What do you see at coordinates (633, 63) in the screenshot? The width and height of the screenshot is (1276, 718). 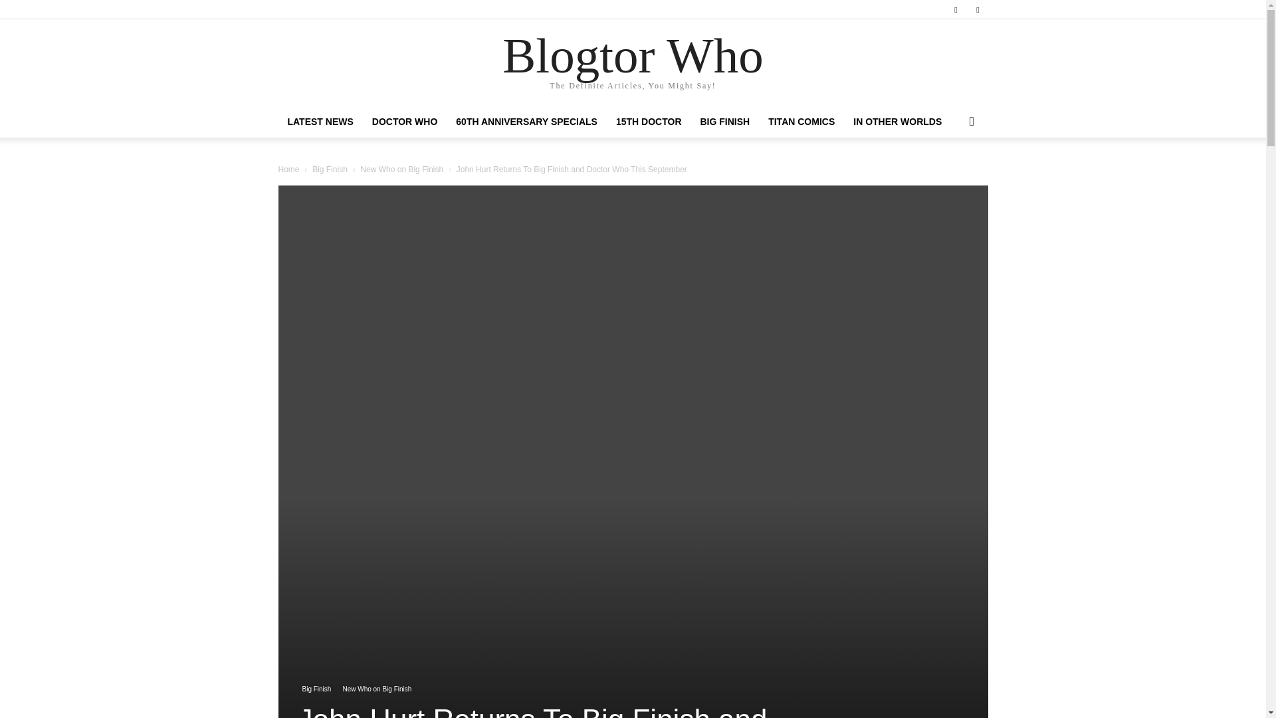 I see `Blogtor Who The Definite Articles, You Might Say!` at bounding box center [633, 63].